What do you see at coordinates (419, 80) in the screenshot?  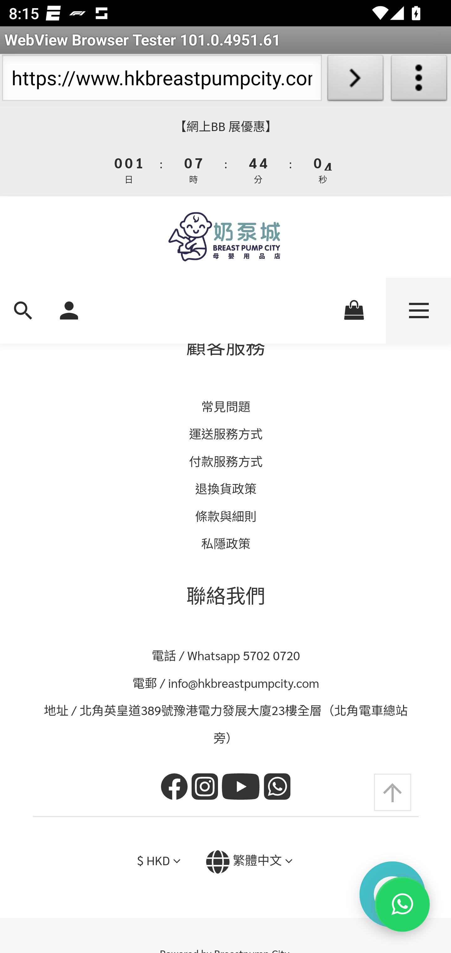 I see `About WebView` at bounding box center [419, 80].